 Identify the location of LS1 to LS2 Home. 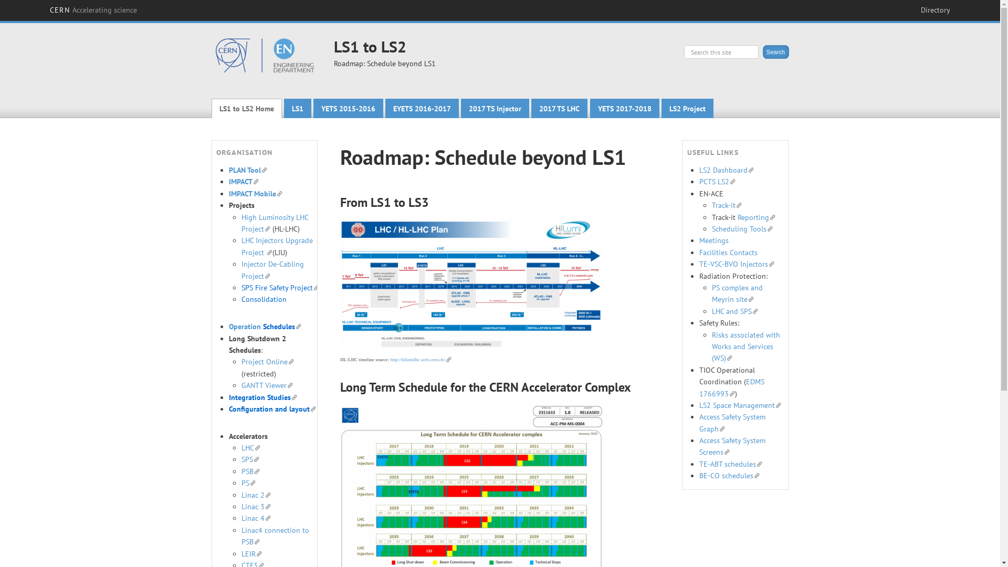
(246, 108).